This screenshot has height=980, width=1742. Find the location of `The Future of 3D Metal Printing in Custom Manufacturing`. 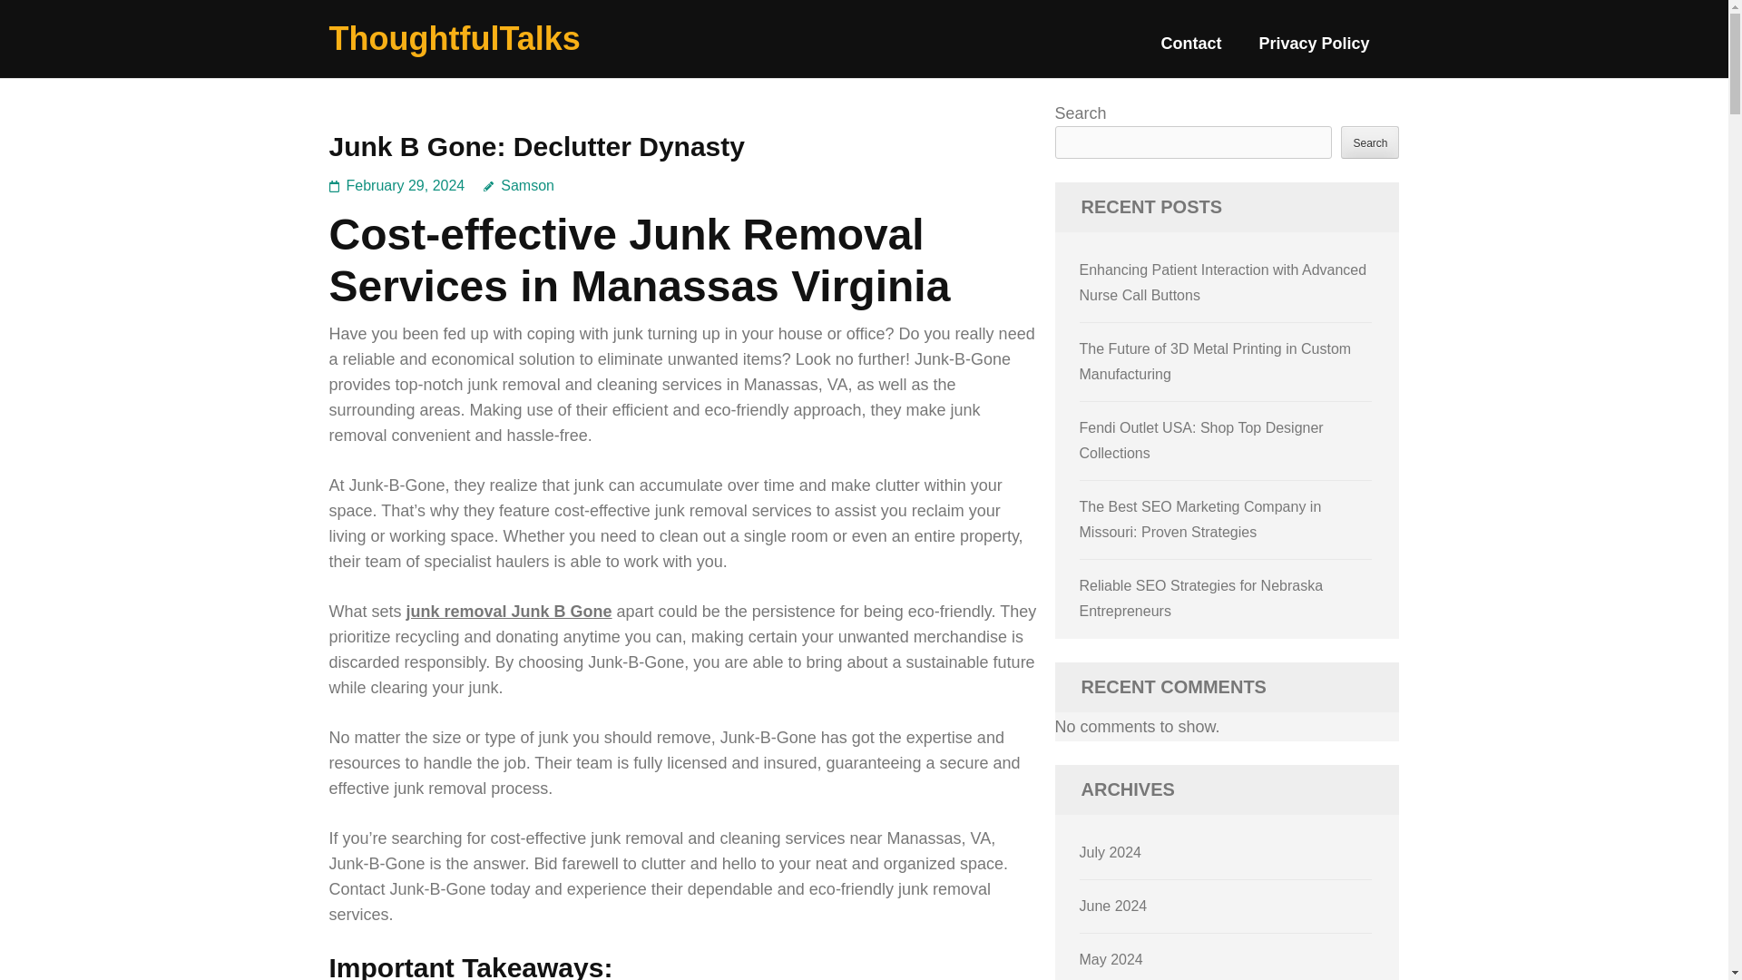

The Future of 3D Metal Printing in Custom Manufacturing is located at coordinates (1216, 361).